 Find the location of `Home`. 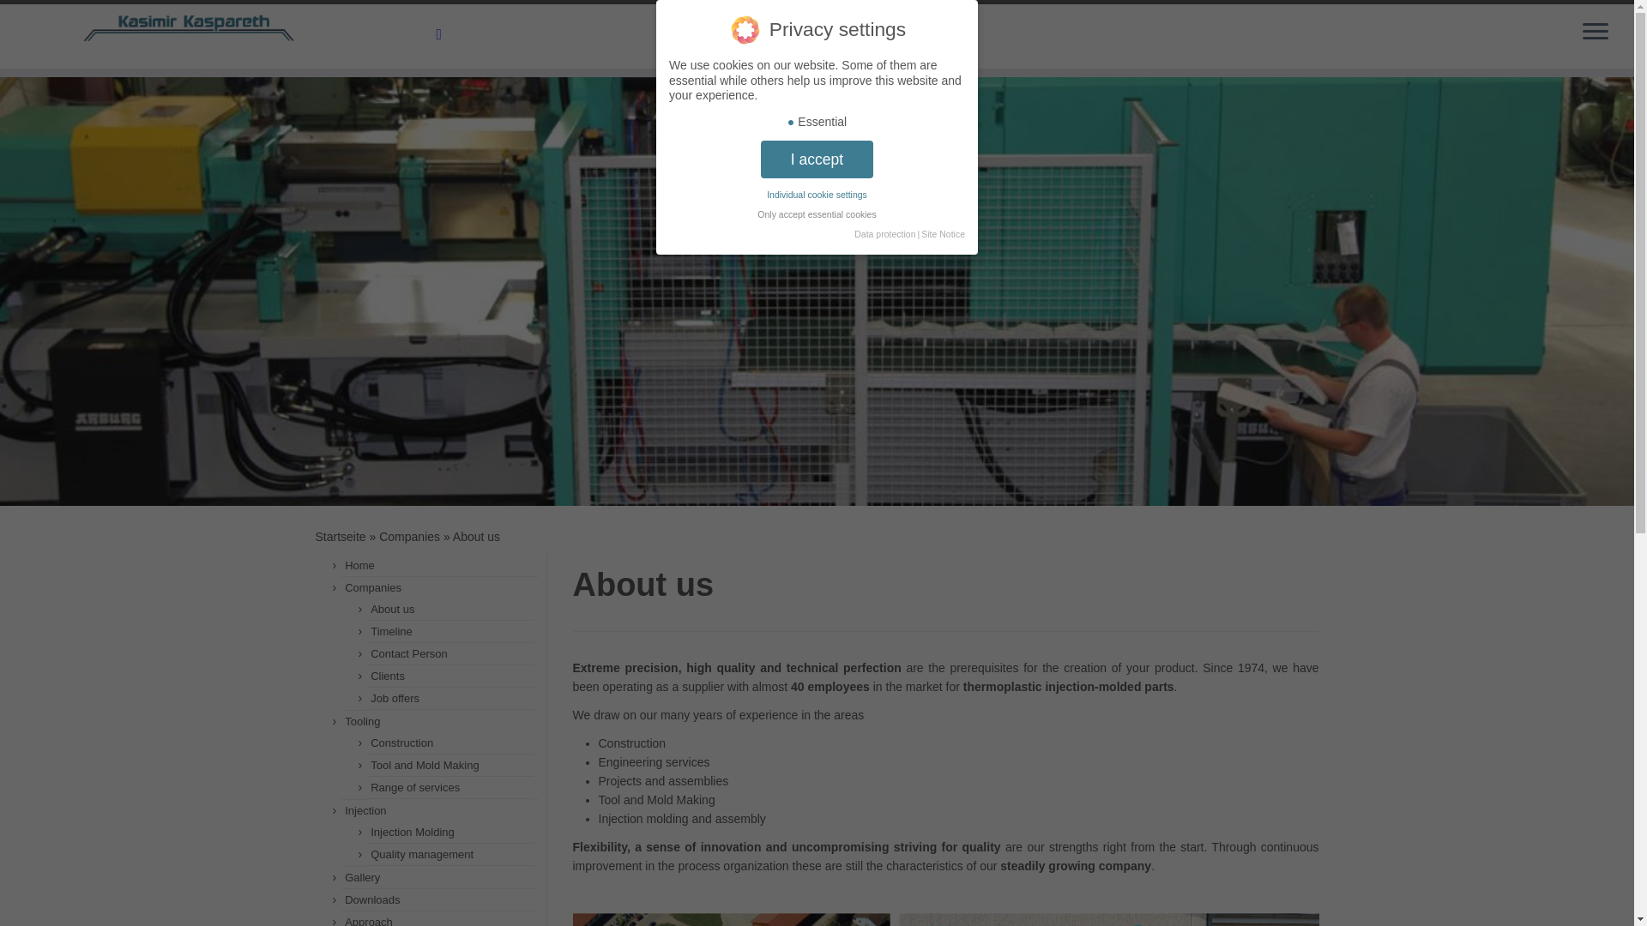

Home is located at coordinates (359, 566).